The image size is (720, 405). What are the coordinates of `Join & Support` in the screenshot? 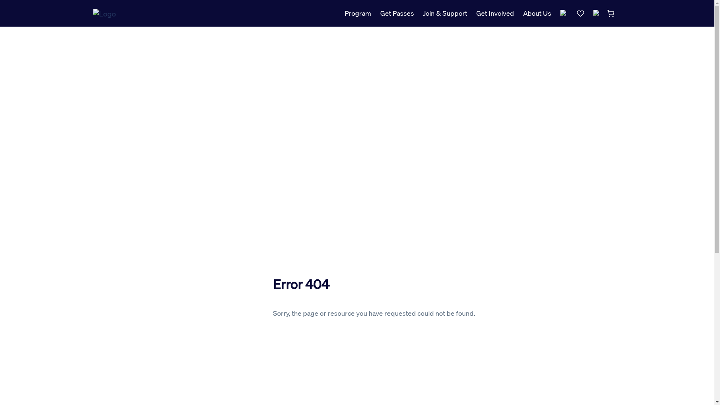 It's located at (445, 13).